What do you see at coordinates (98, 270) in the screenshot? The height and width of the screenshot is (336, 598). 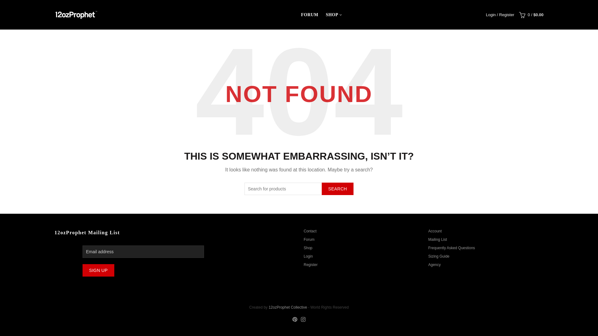 I see `Sign up` at bounding box center [98, 270].